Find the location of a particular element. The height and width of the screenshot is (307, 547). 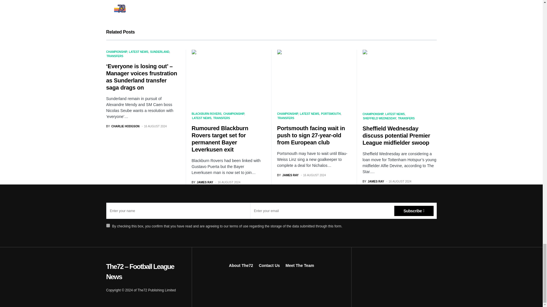

View all posts by James Ray is located at coordinates (263, 7).